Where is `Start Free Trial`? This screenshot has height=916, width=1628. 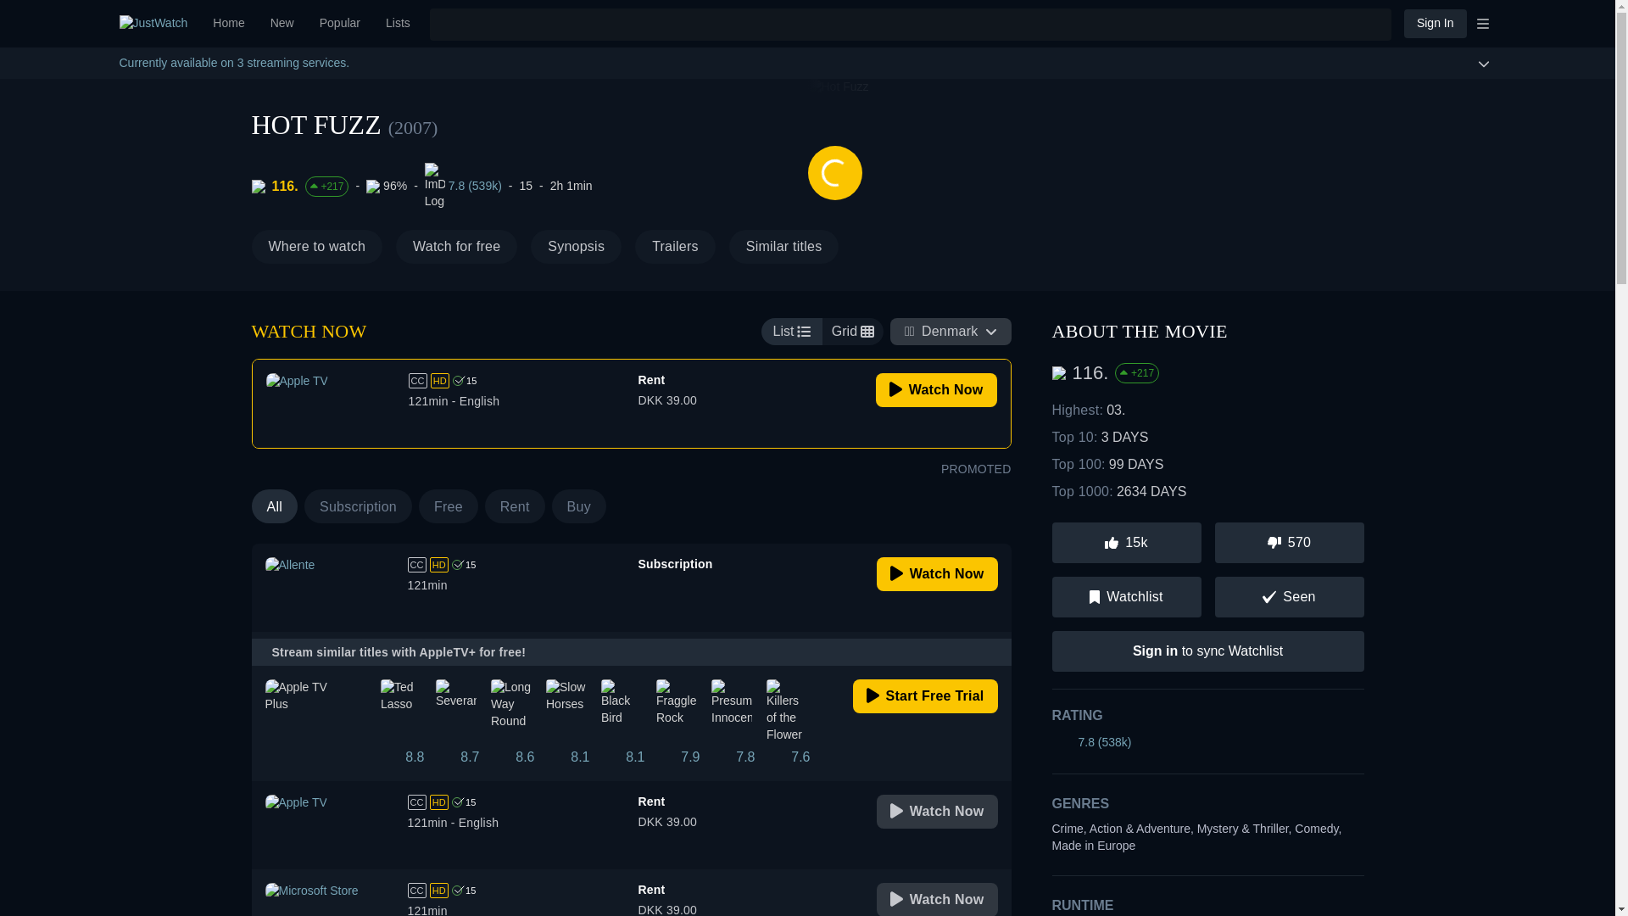
Start Free Trial is located at coordinates (448, 505).